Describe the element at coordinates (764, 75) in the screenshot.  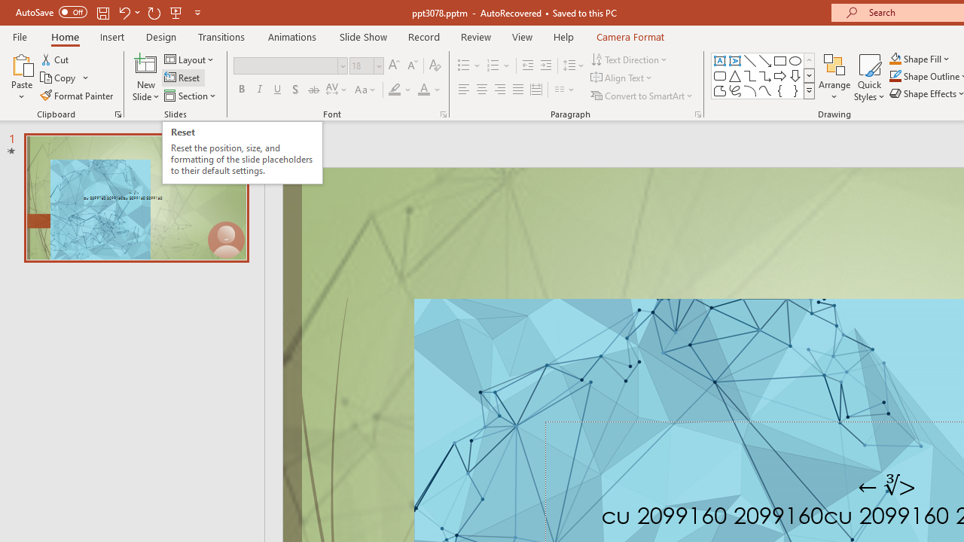
I see `AutomationID: ShapesInsertGallery` at that location.